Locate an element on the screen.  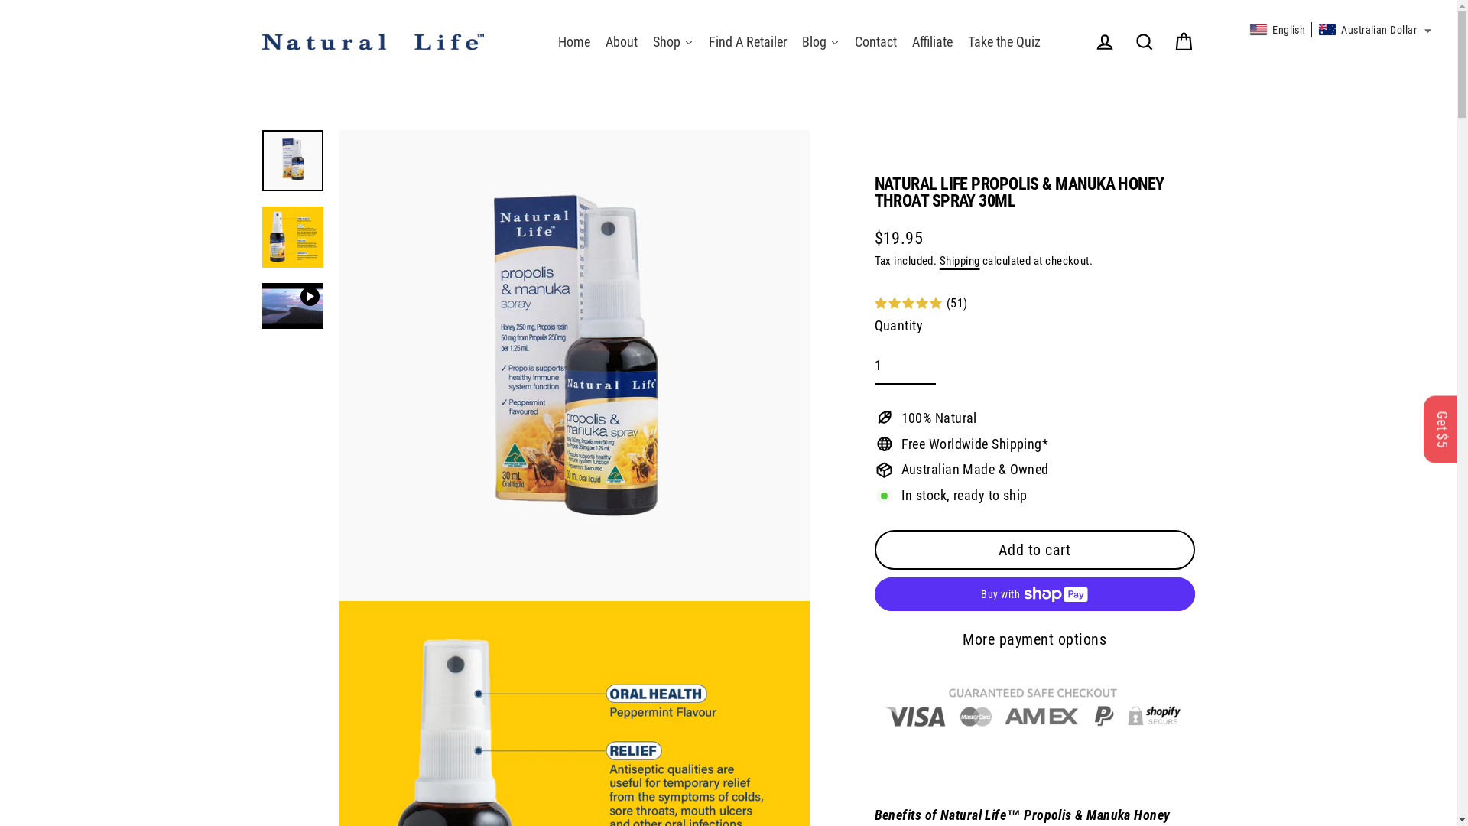
Log in is located at coordinates (1104, 43).